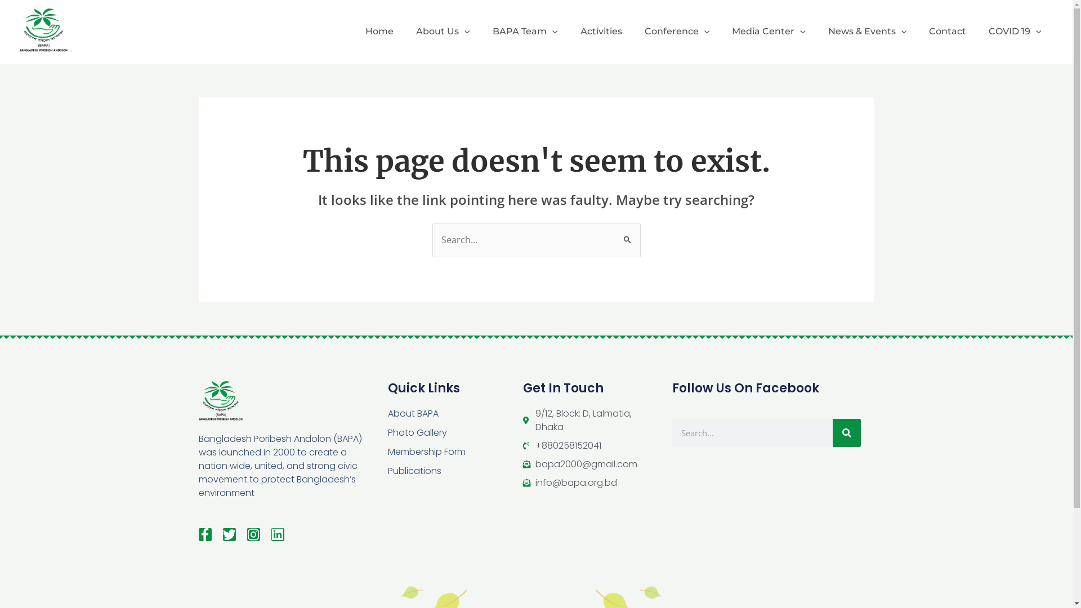  Describe the element at coordinates (455, 433) in the screenshot. I see `Photo Gallery` at that location.